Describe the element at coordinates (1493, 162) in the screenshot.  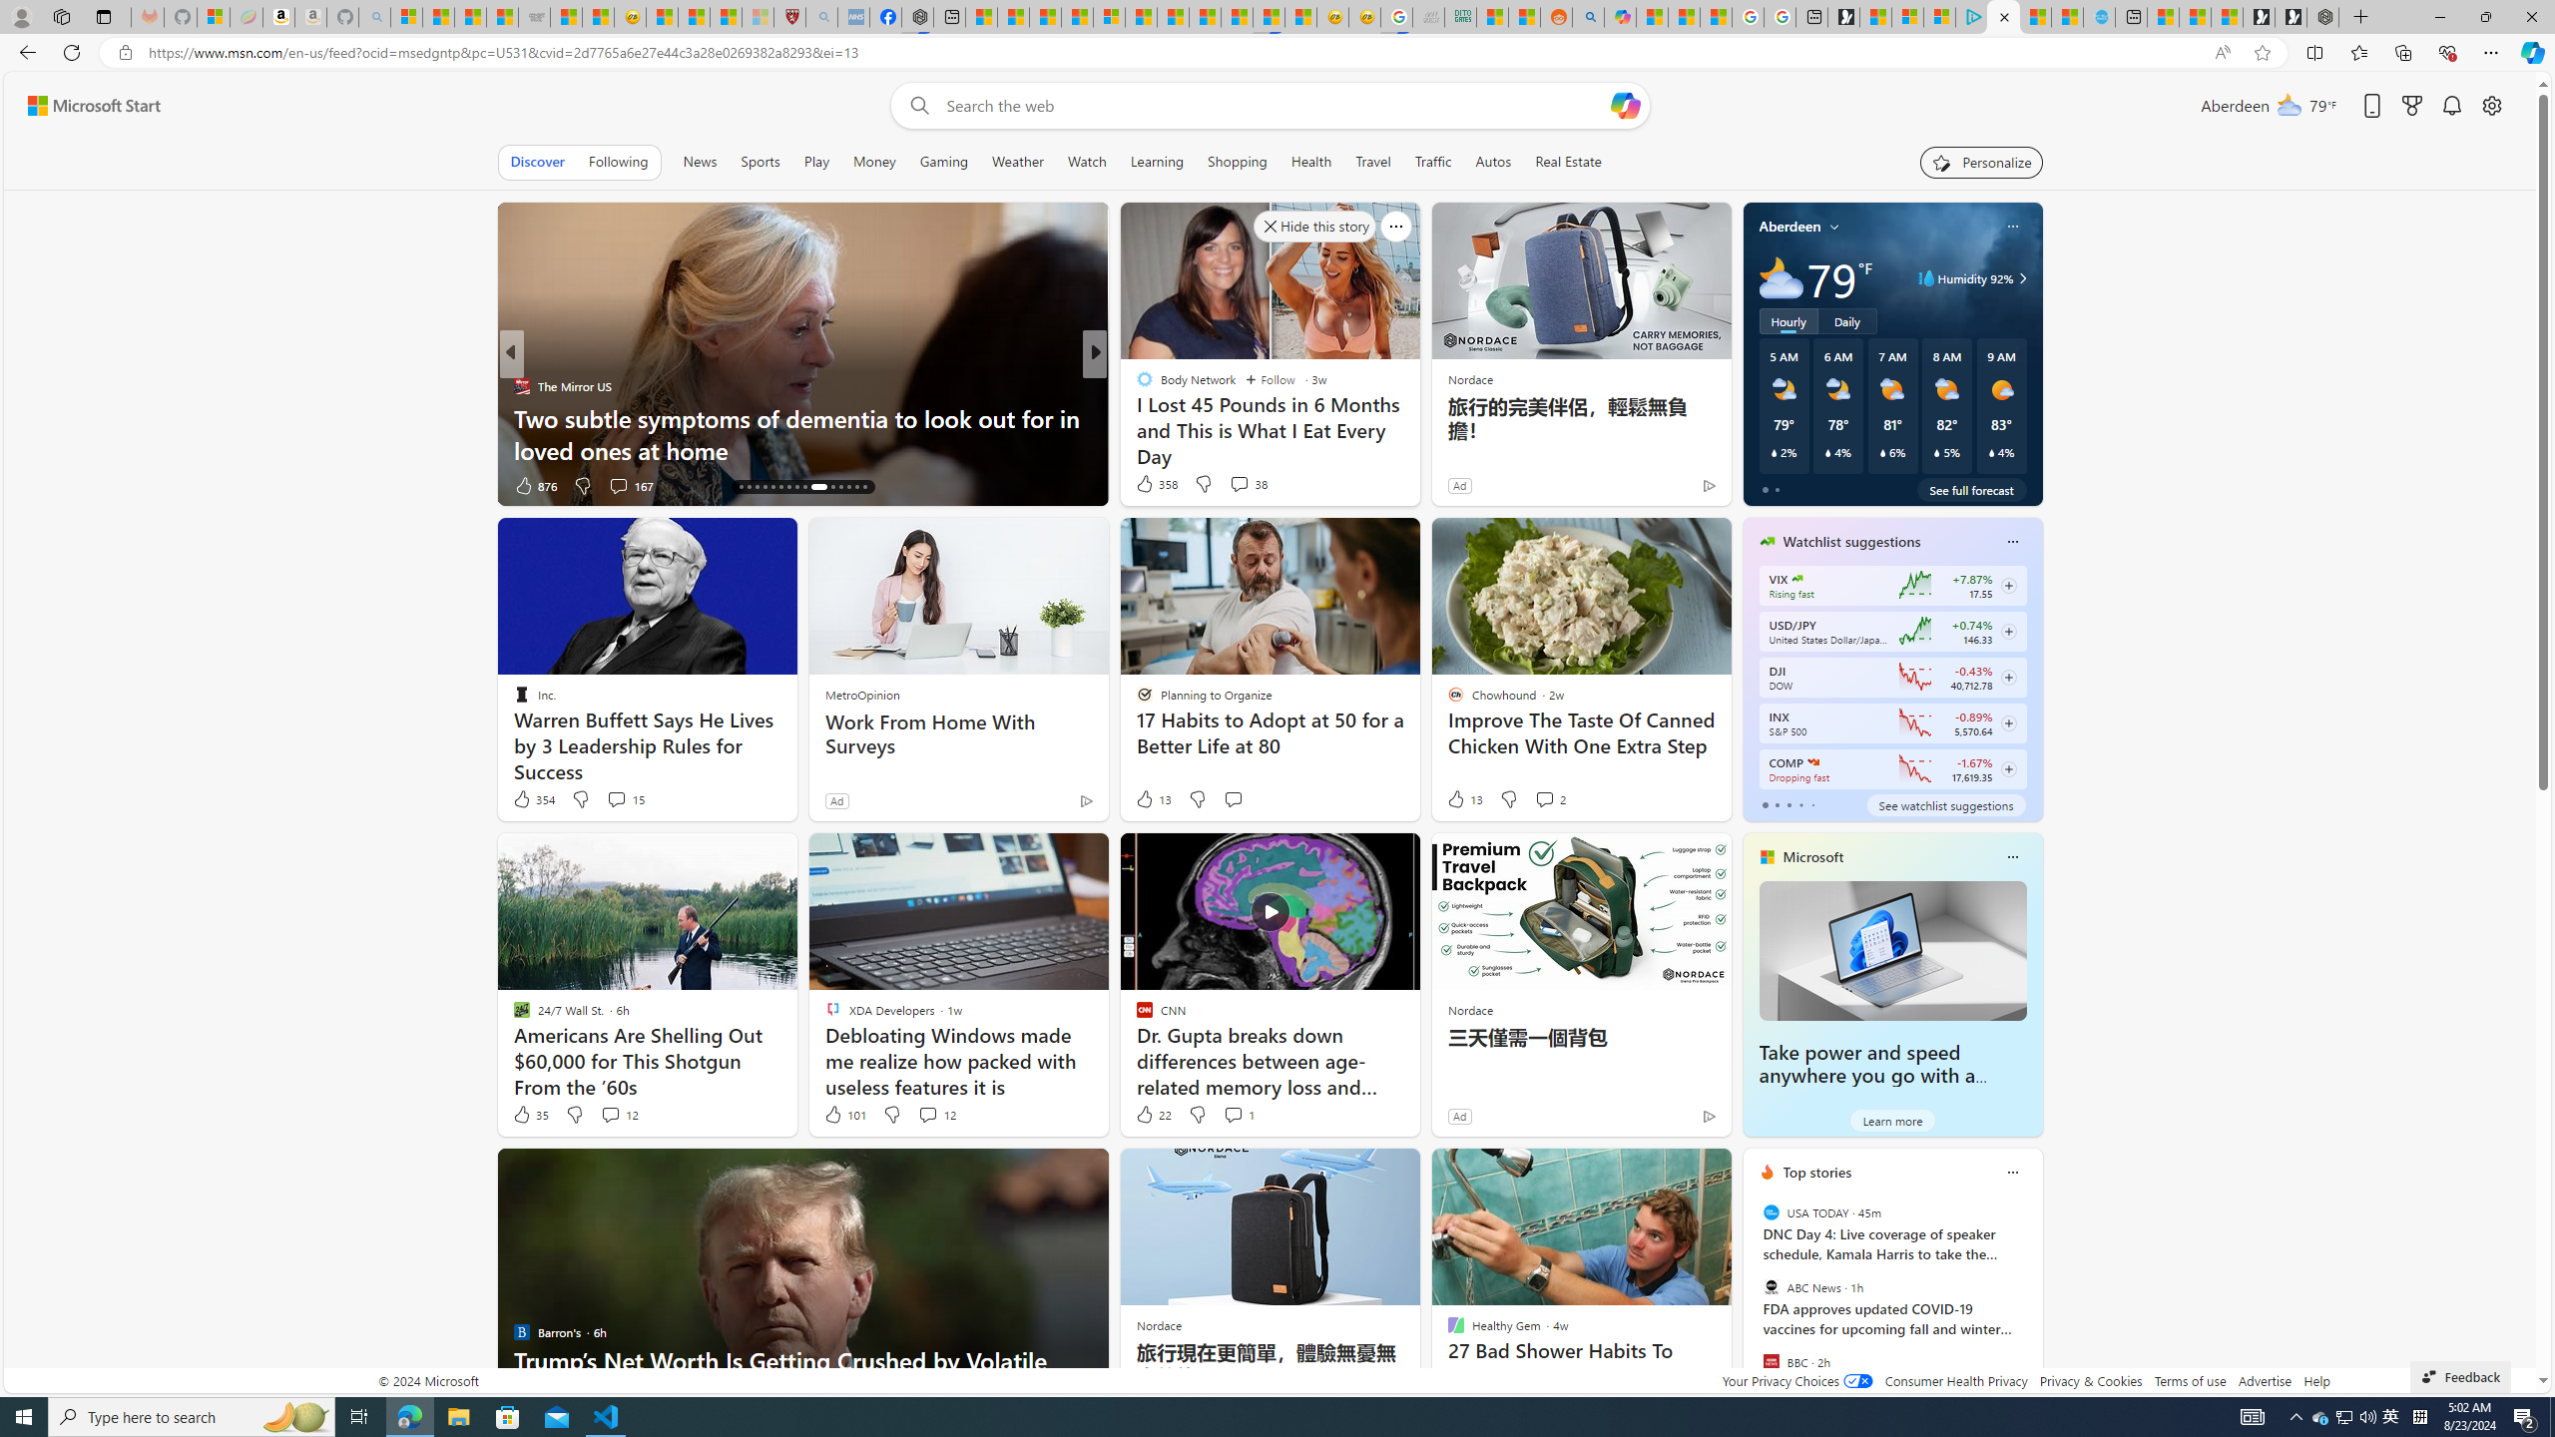
I see `Autos` at that location.